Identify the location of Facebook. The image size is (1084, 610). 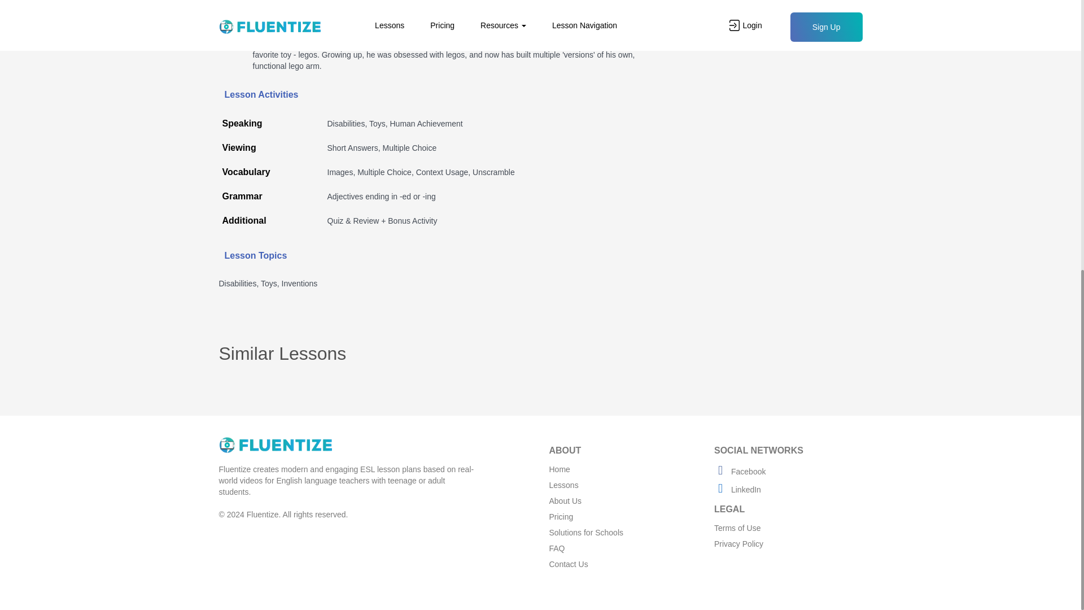
(740, 472).